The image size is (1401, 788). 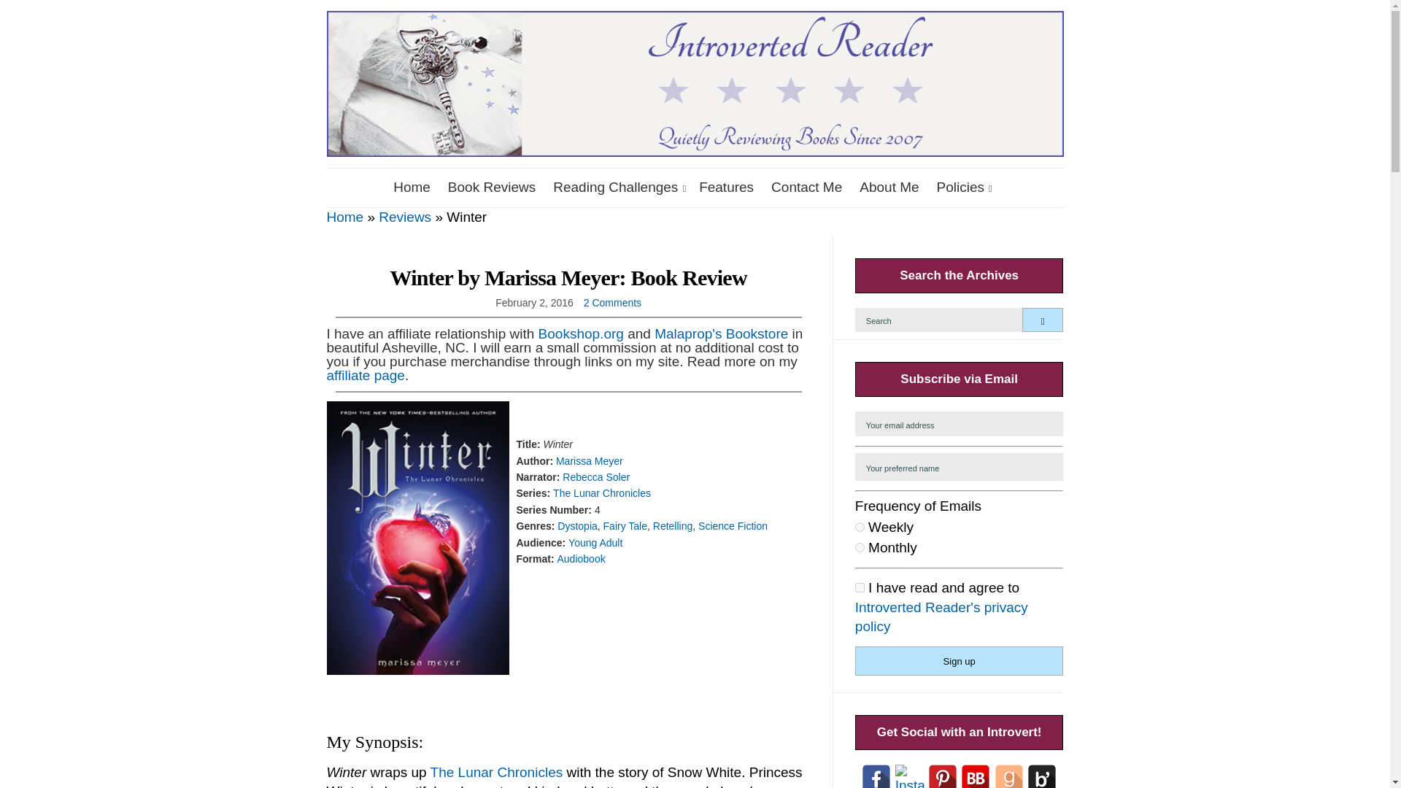 I want to click on Weekly, so click(x=860, y=527).